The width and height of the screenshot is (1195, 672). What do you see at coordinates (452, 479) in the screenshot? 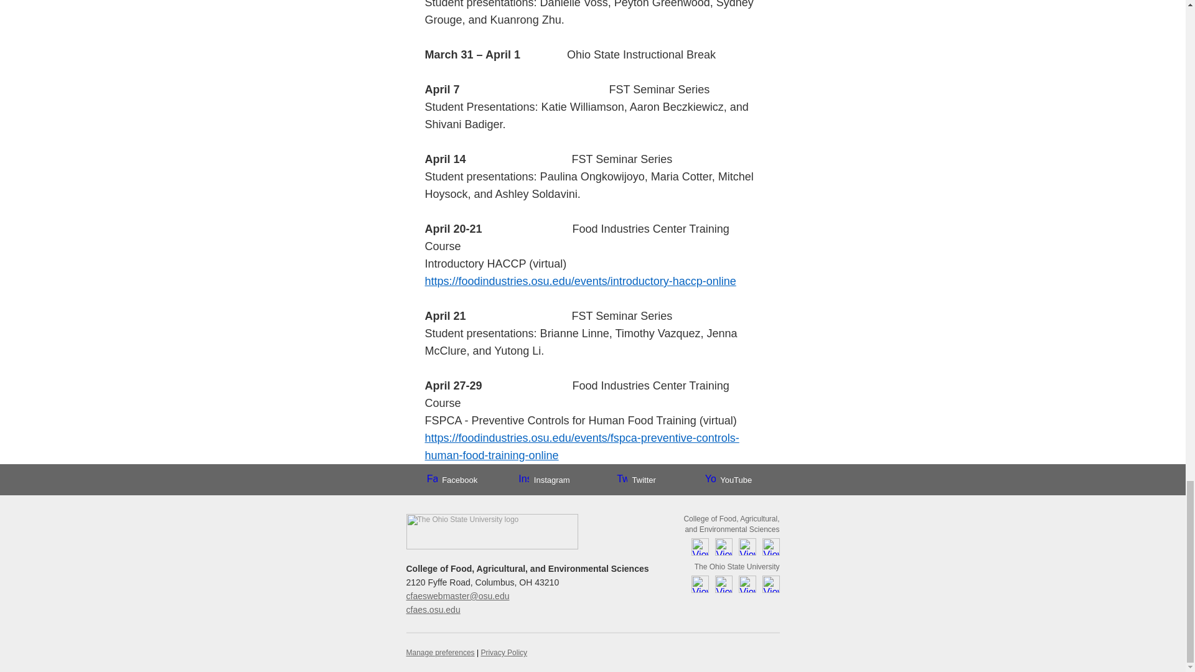
I see `Facebook` at bounding box center [452, 479].